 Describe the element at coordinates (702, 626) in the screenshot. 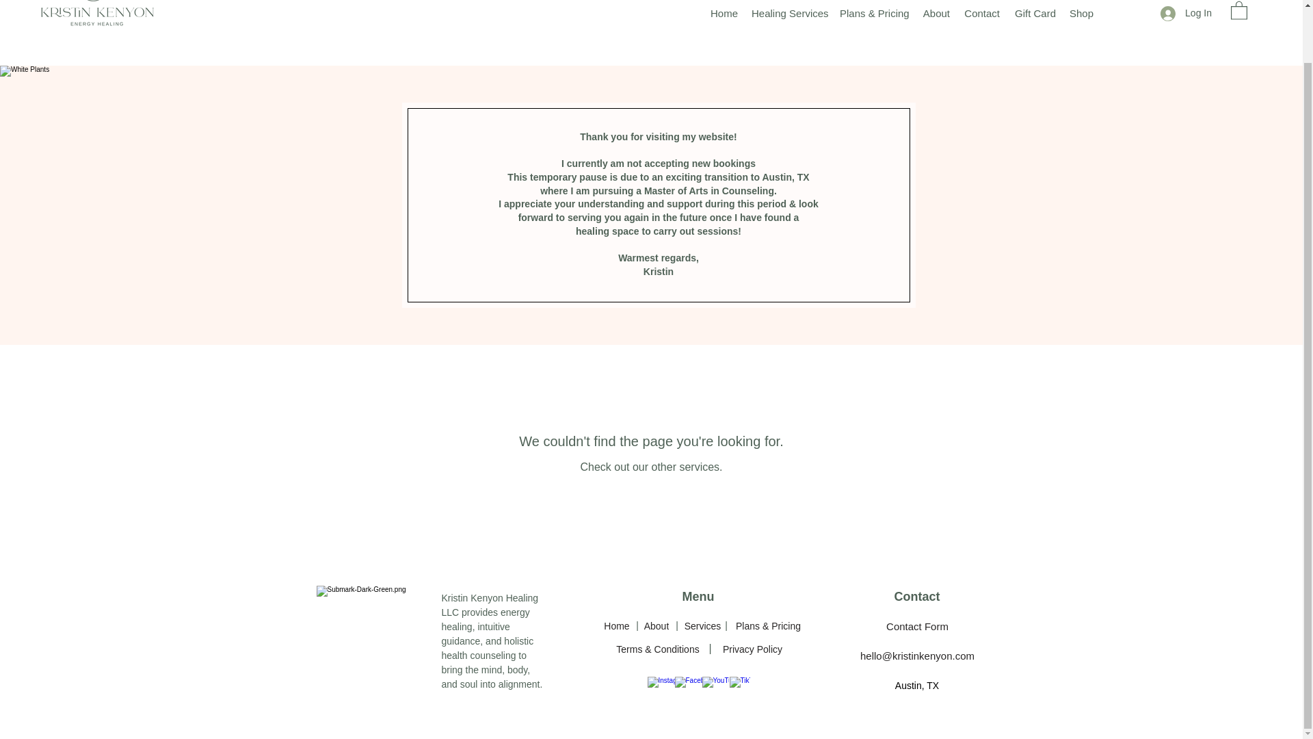

I see `Services` at that location.